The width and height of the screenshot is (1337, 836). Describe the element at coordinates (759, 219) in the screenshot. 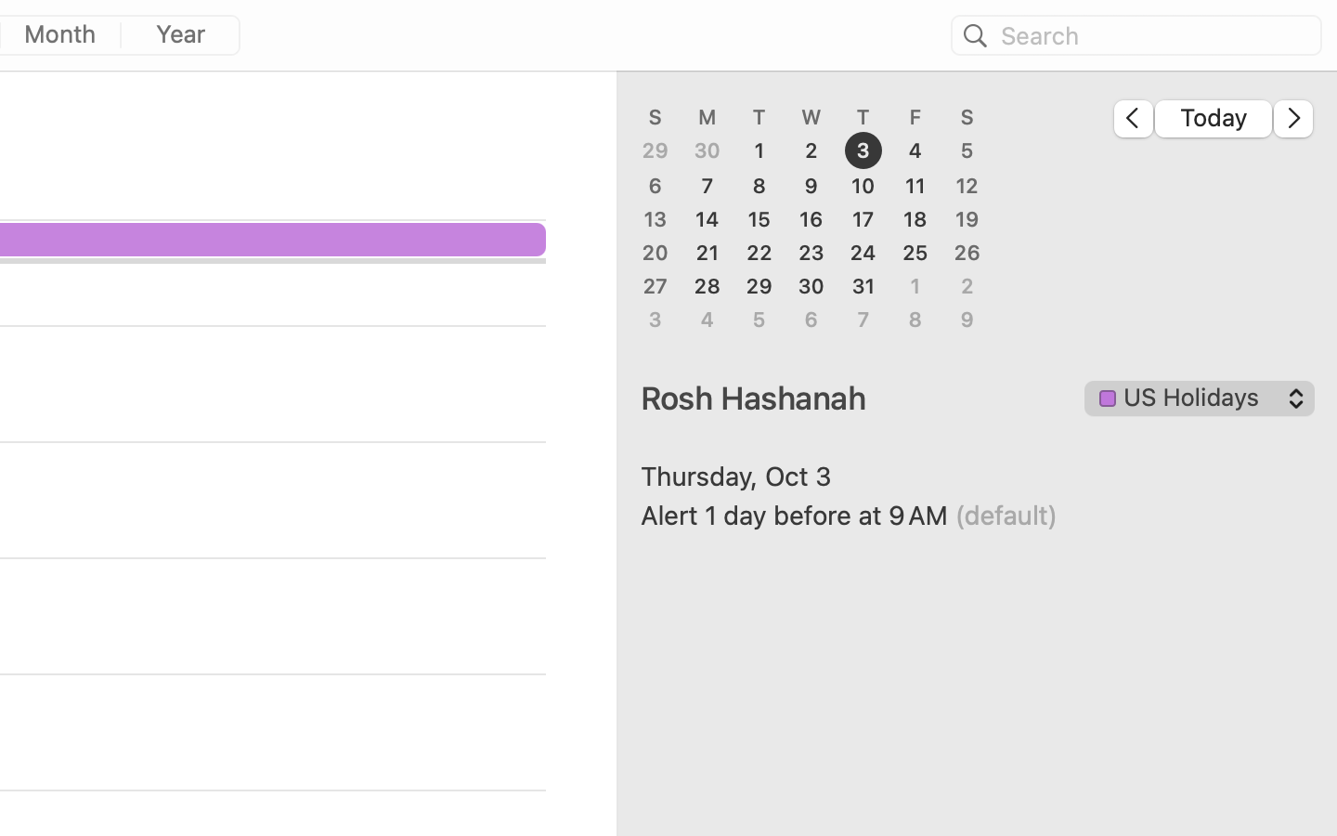

I see `15` at that location.